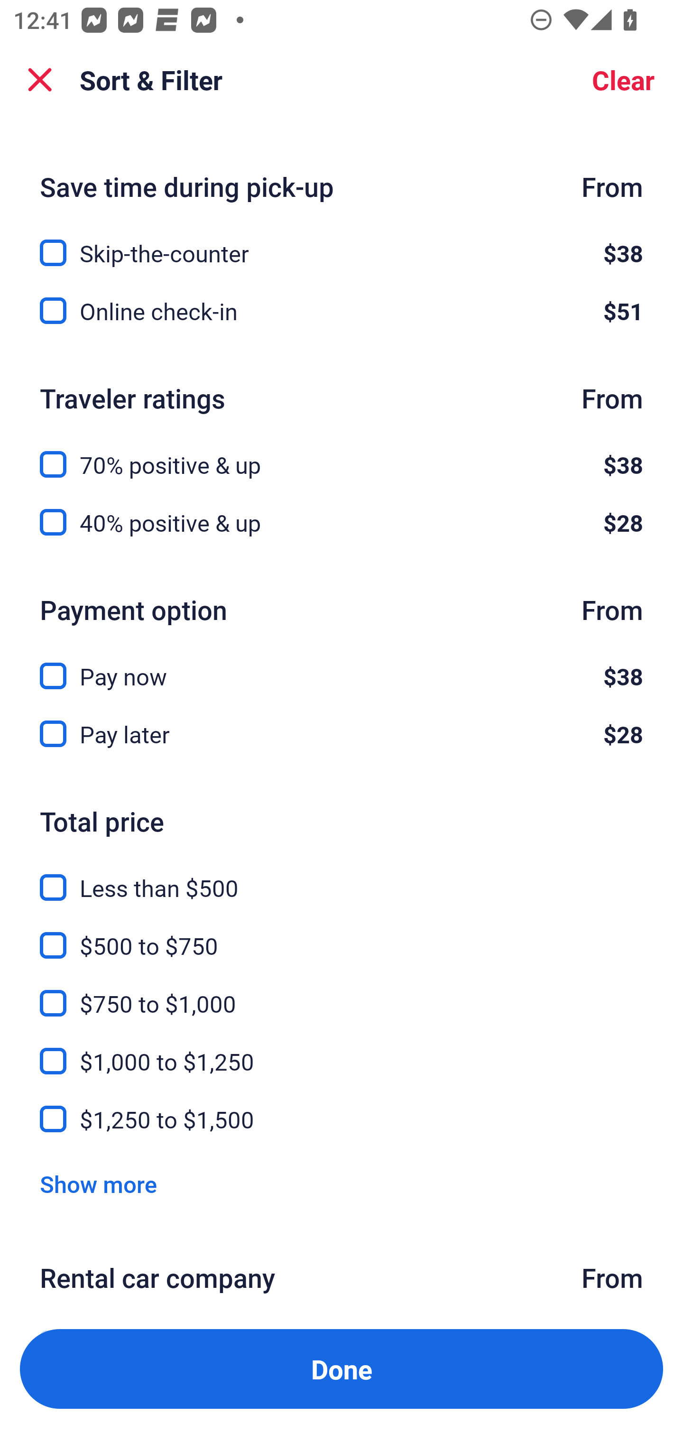  Describe the element at coordinates (341, 1369) in the screenshot. I see `Apply and close Sort and Filter Done` at that location.